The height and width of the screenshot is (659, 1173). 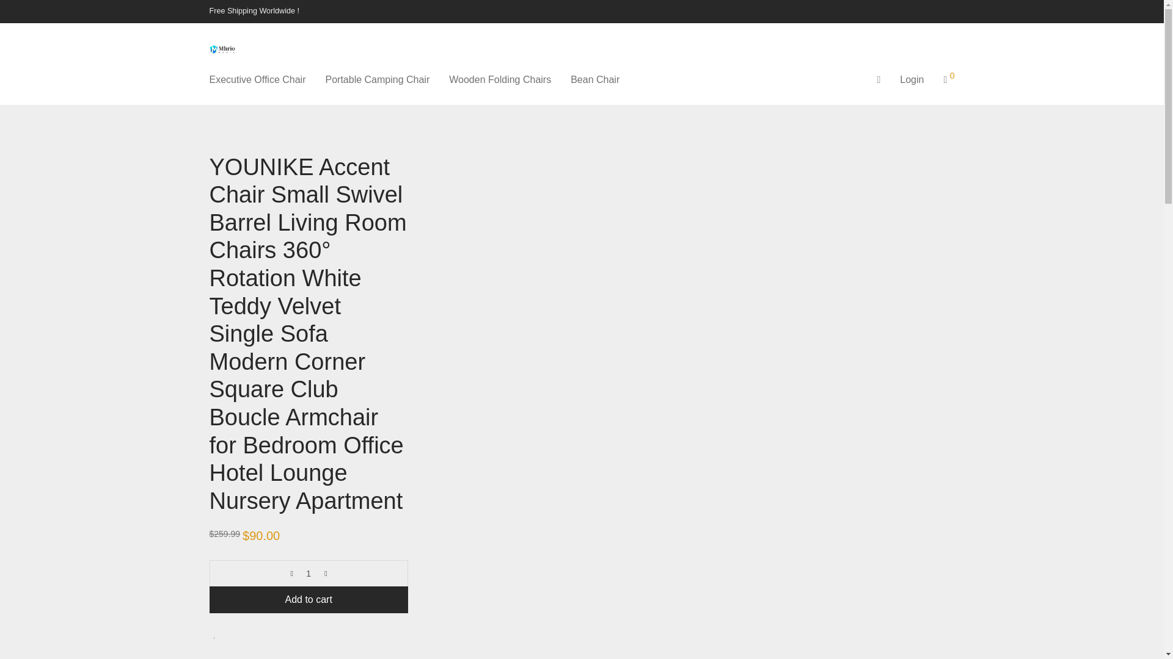 What do you see at coordinates (377, 79) in the screenshot?
I see `Portable Camping Chair` at bounding box center [377, 79].